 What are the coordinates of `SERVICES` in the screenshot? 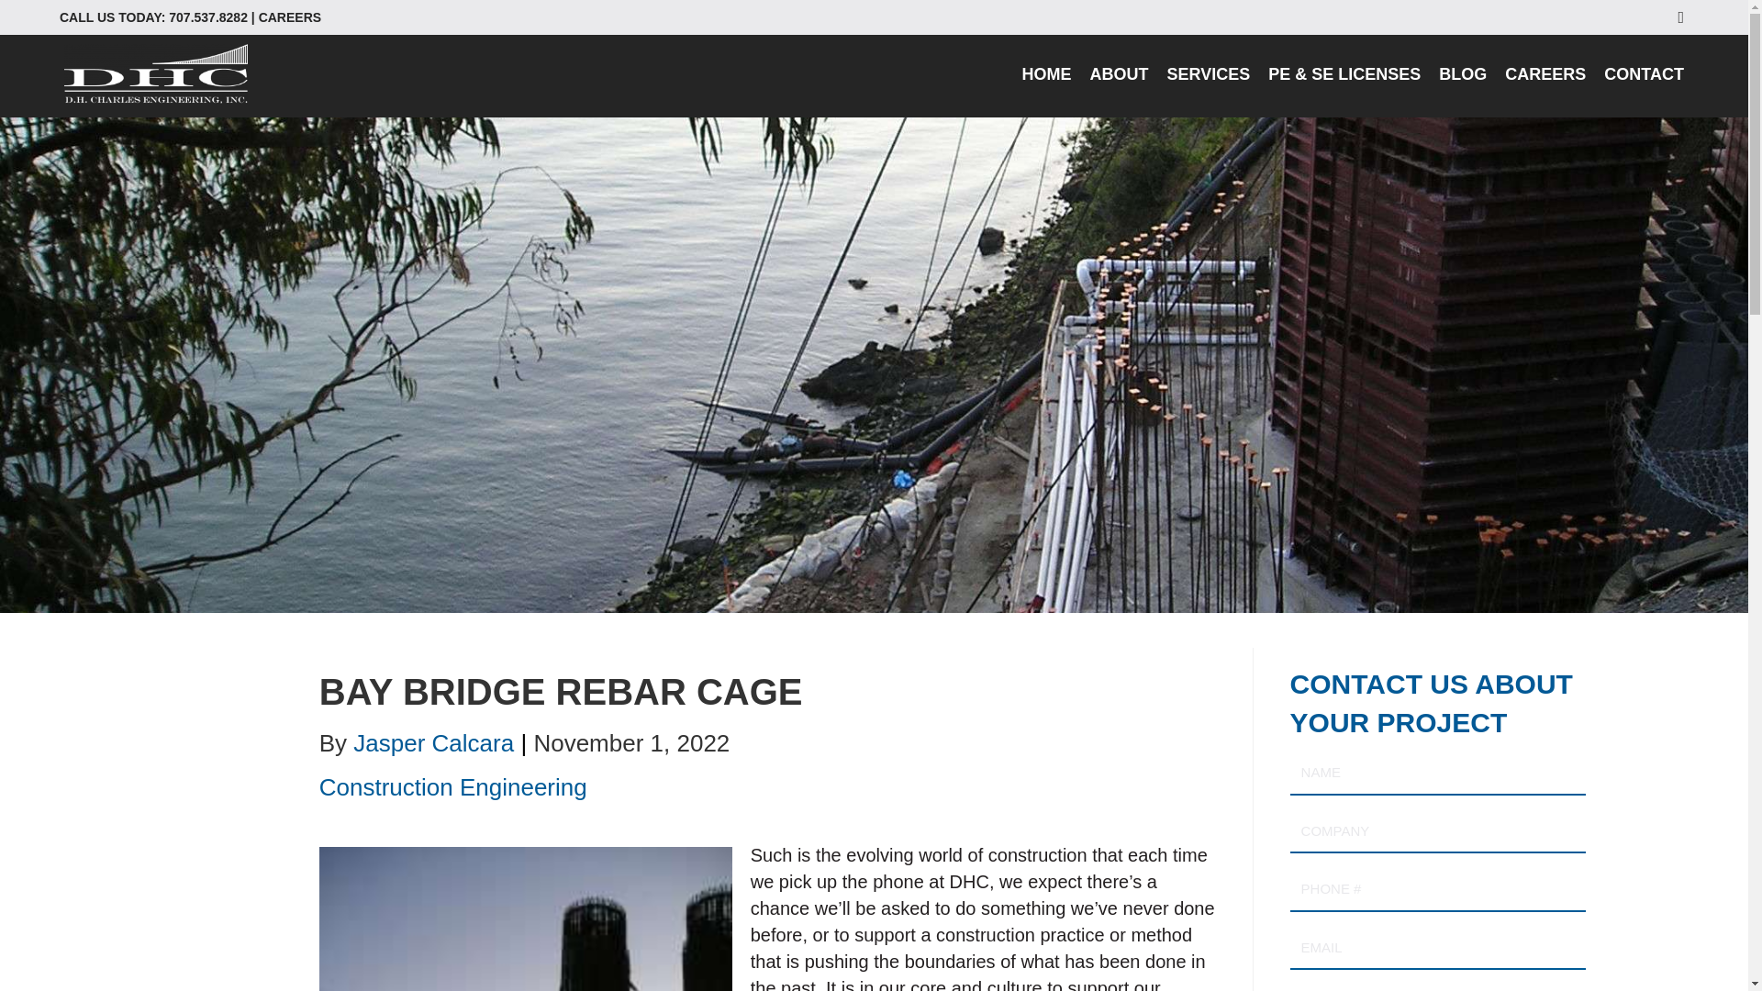 It's located at (1208, 75).